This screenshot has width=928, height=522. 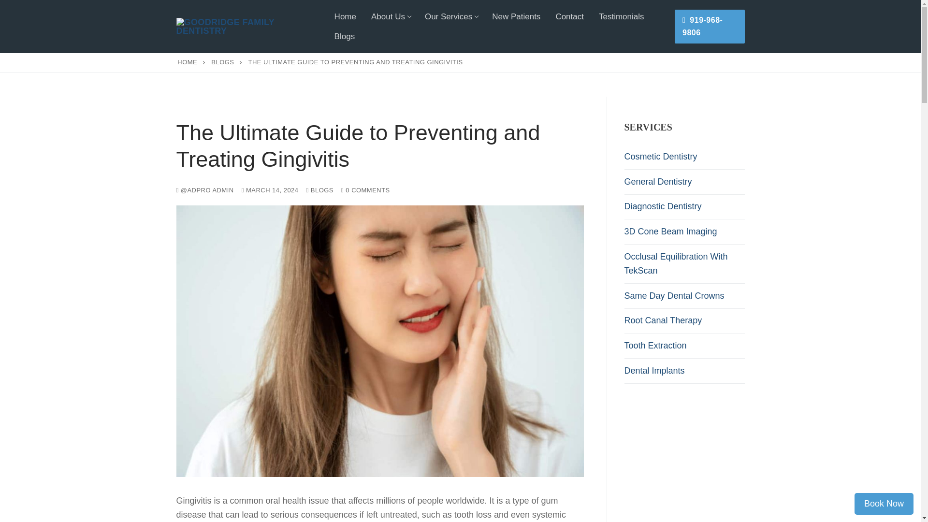 I want to click on Testimonials, so click(x=622, y=16).